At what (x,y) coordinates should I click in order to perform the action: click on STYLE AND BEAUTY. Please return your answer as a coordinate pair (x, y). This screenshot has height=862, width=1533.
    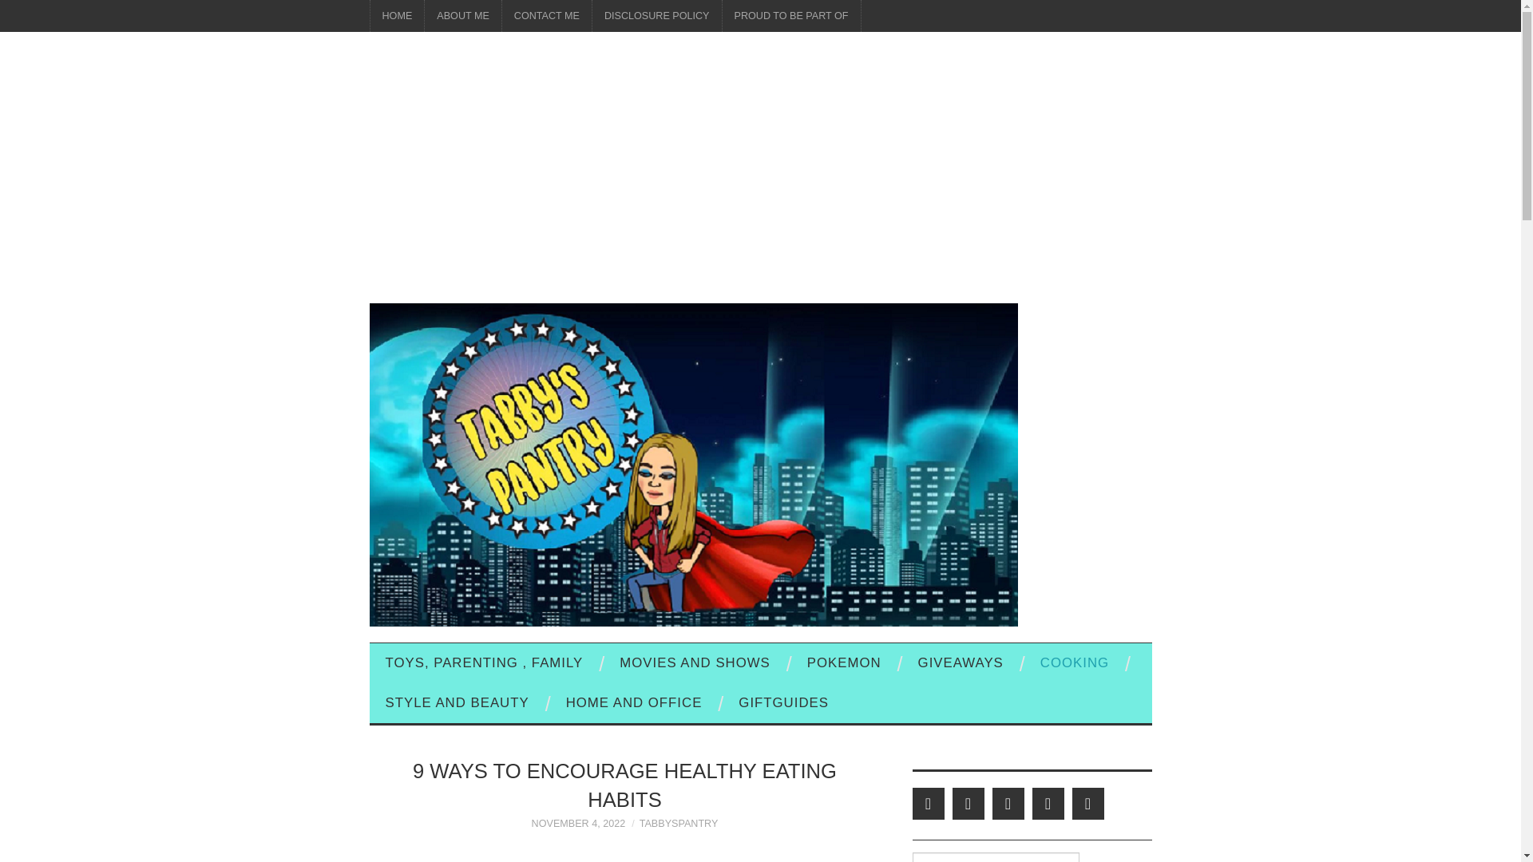
    Looking at the image, I should click on (457, 703).